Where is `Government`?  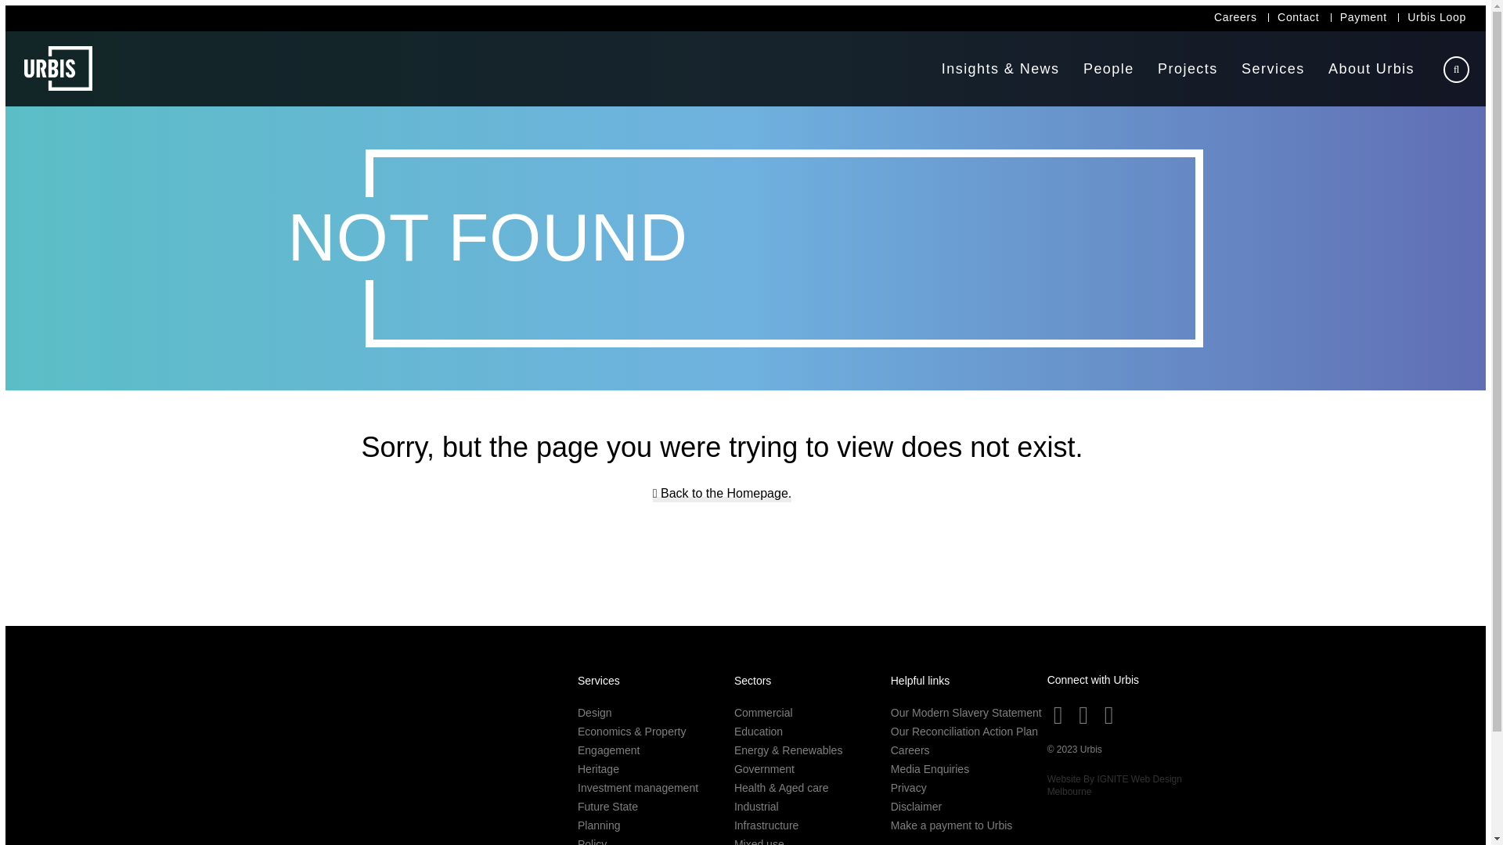
Government is located at coordinates (764, 769).